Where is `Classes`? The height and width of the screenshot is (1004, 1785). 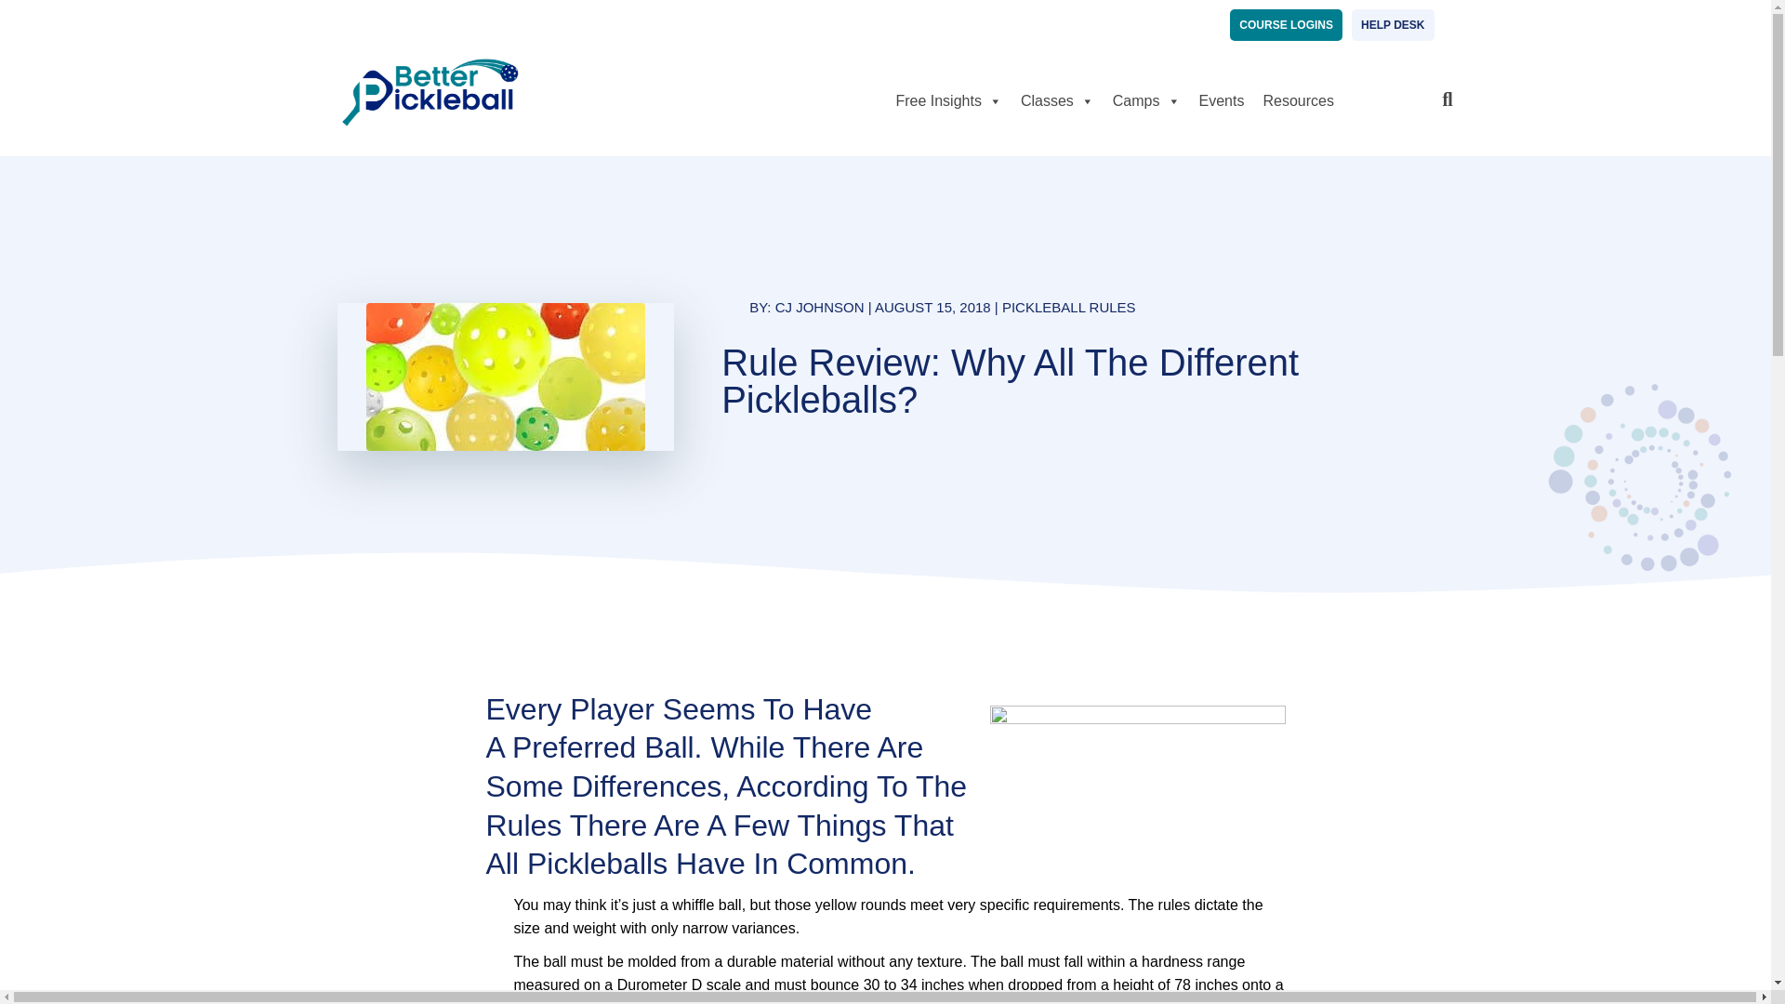
Classes is located at coordinates (1057, 100).